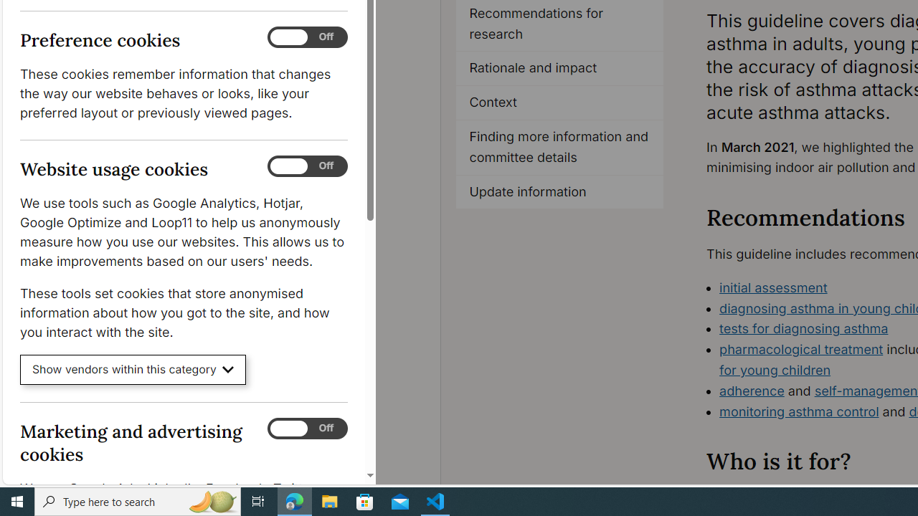  I want to click on pharmacological treatment, so click(801, 349).